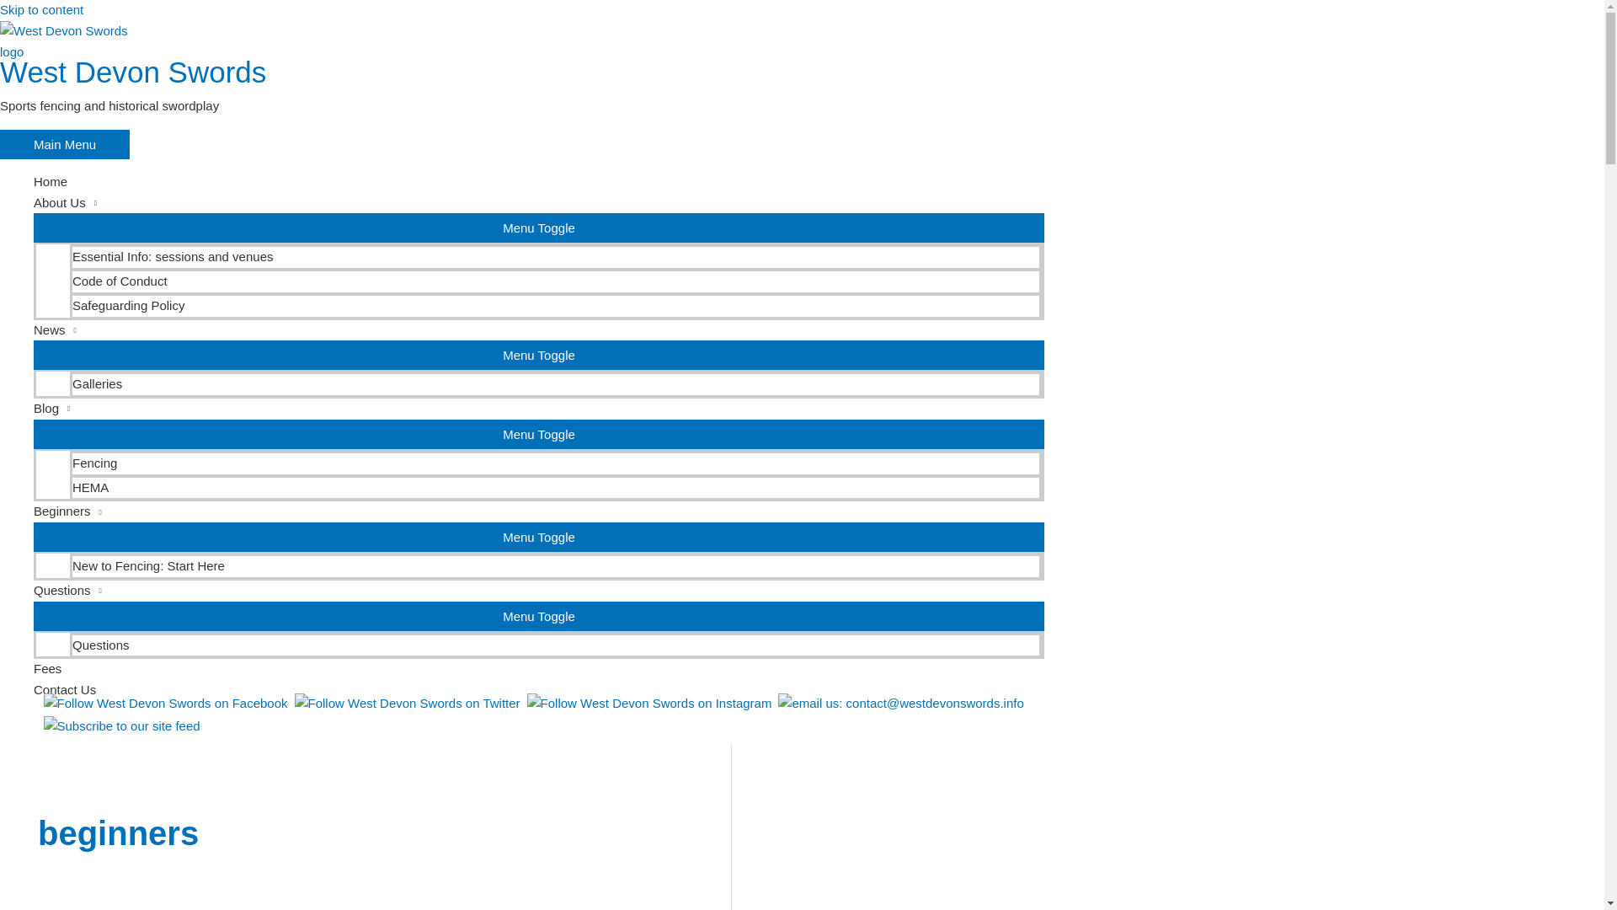 The height and width of the screenshot is (910, 1617). I want to click on HEMA, so click(555, 487).